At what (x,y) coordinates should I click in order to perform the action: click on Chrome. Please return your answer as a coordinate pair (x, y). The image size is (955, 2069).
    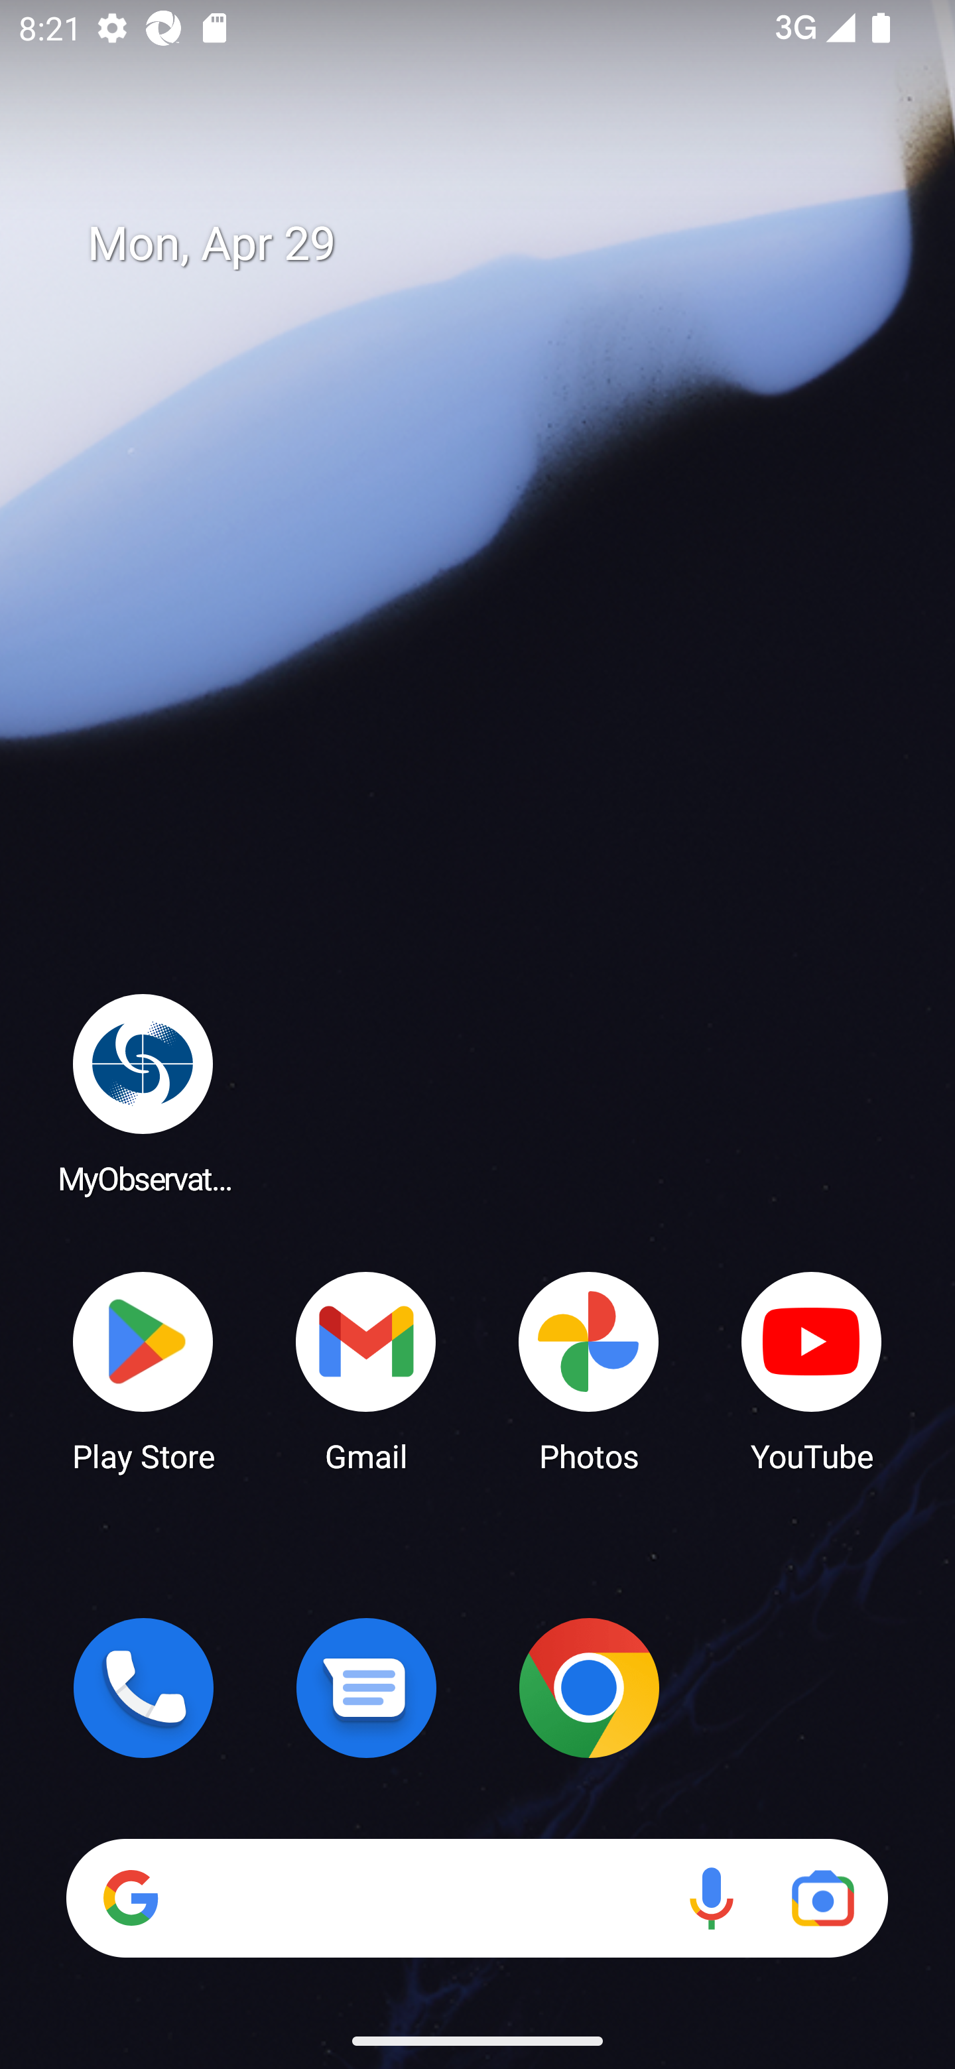
    Looking at the image, I should click on (589, 1688).